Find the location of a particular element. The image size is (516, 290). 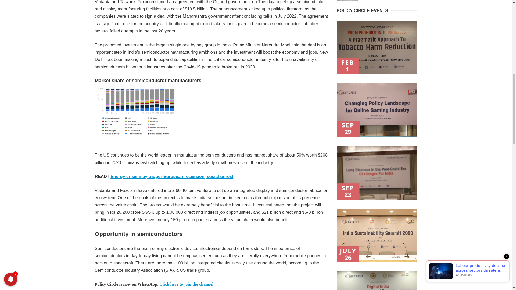

Click here to join the channel is located at coordinates (187, 284).